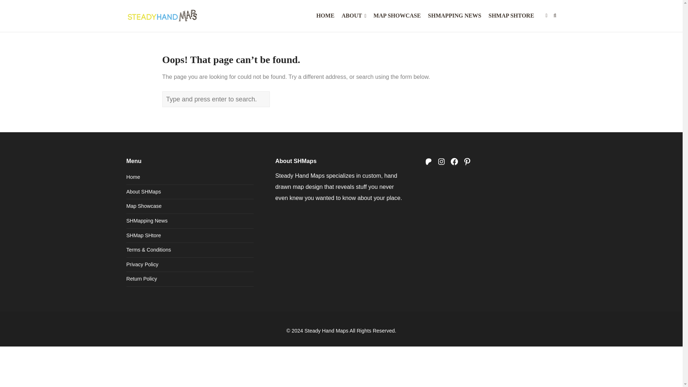  I want to click on Pinterest, so click(467, 161).